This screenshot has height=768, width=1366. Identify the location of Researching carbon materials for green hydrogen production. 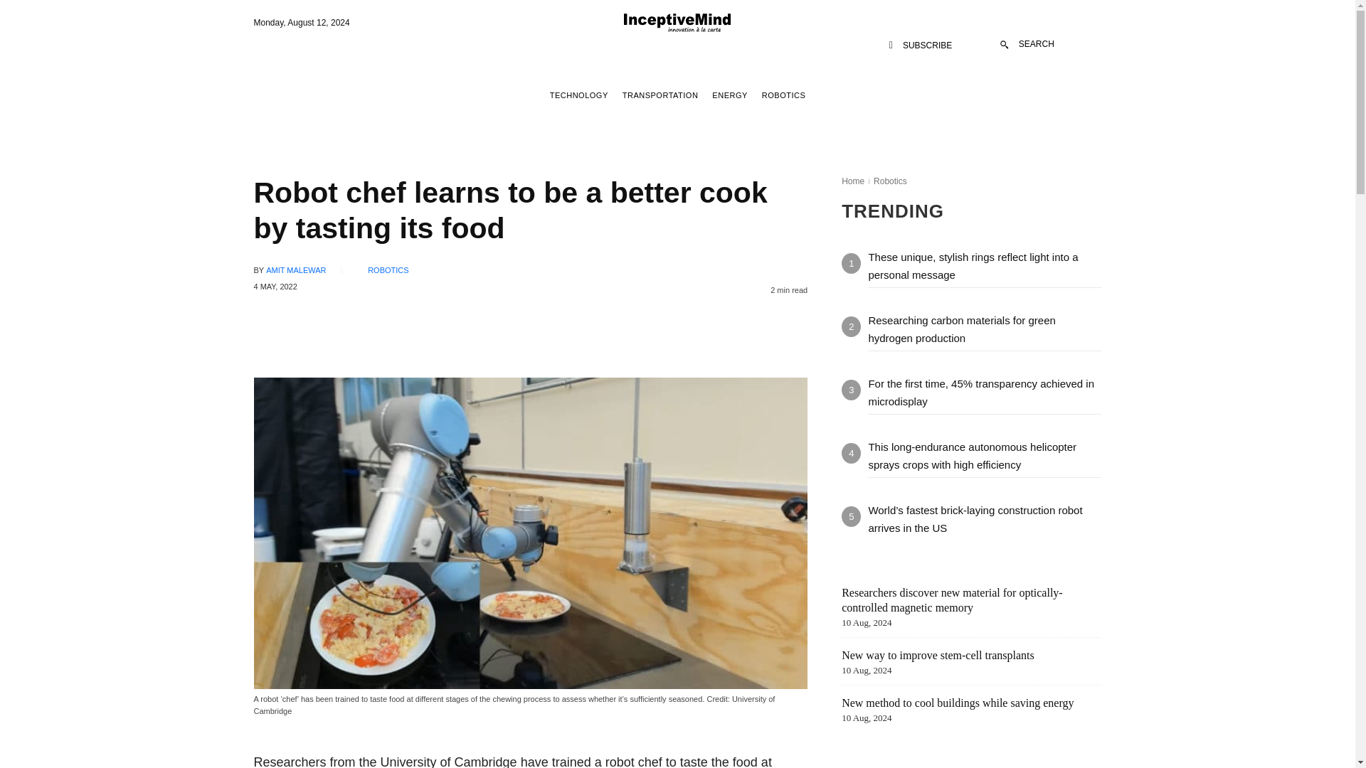
(960, 329).